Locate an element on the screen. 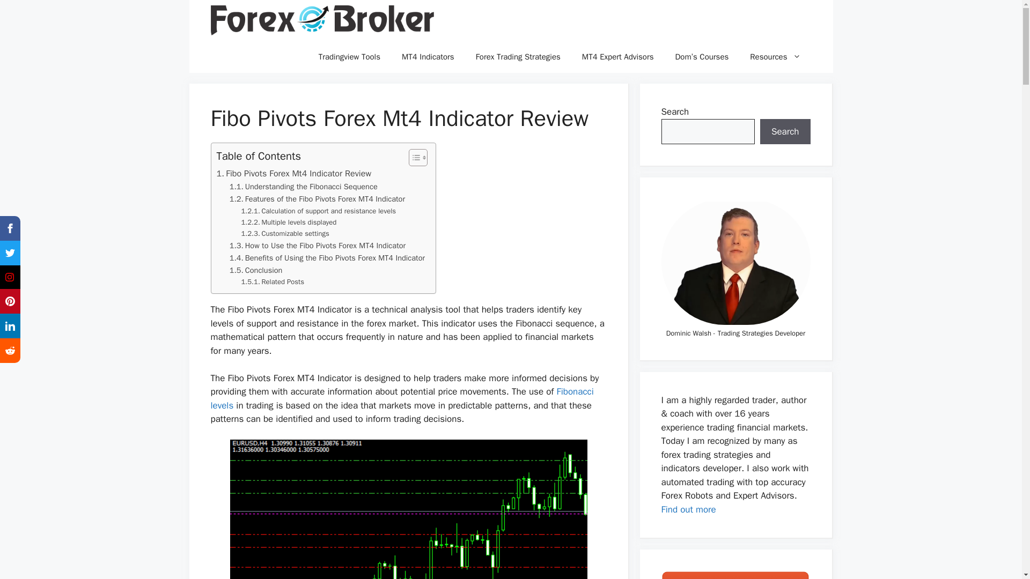 Image resolution: width=1030 pixels, height=579 pixels. Multiple levels displayed is located at coordinates (289, 222).